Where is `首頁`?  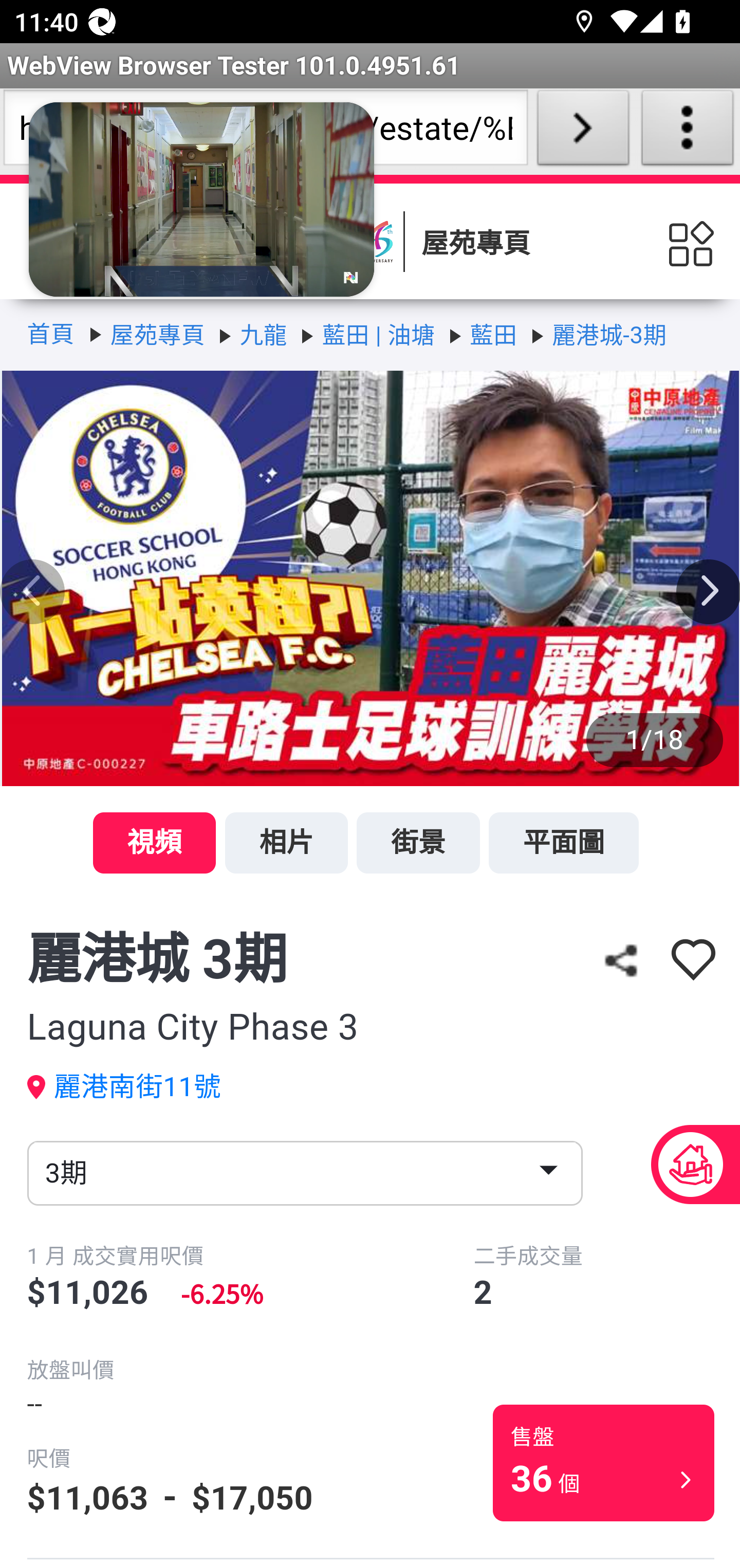
首頁 is located at coordinates (50, 334).